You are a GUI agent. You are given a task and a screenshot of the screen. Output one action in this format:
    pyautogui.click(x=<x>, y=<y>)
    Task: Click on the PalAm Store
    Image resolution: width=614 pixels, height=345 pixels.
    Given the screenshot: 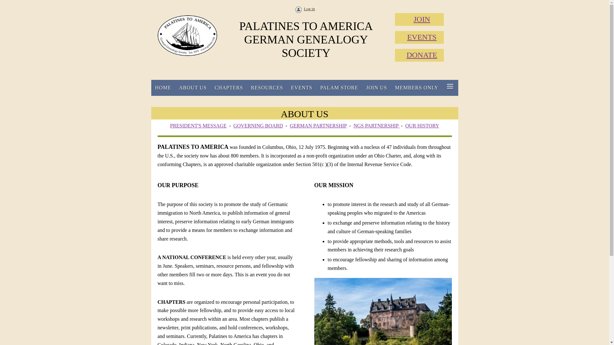 What is the action you would take?
    pyautogui.click(x=339, y=88)
    